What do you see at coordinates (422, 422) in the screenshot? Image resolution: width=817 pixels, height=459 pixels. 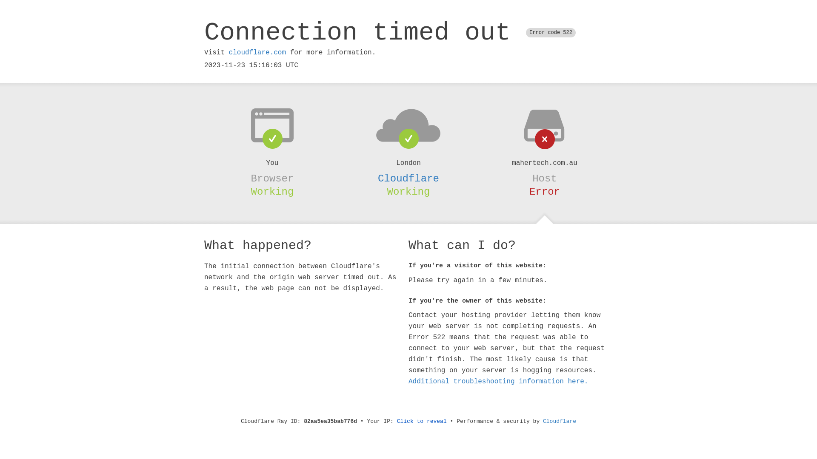 I see `Click to reveal` at bounding box center [422, 422].